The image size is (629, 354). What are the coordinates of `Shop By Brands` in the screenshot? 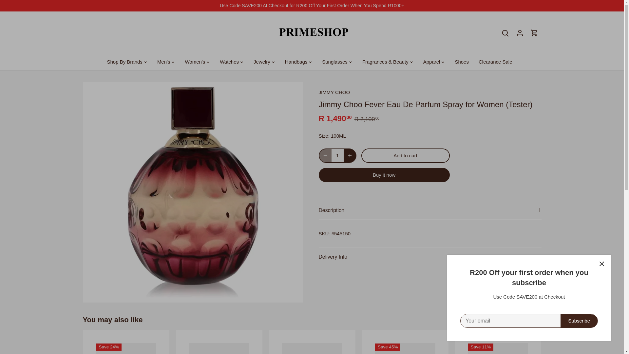 It's located at (127, 62).